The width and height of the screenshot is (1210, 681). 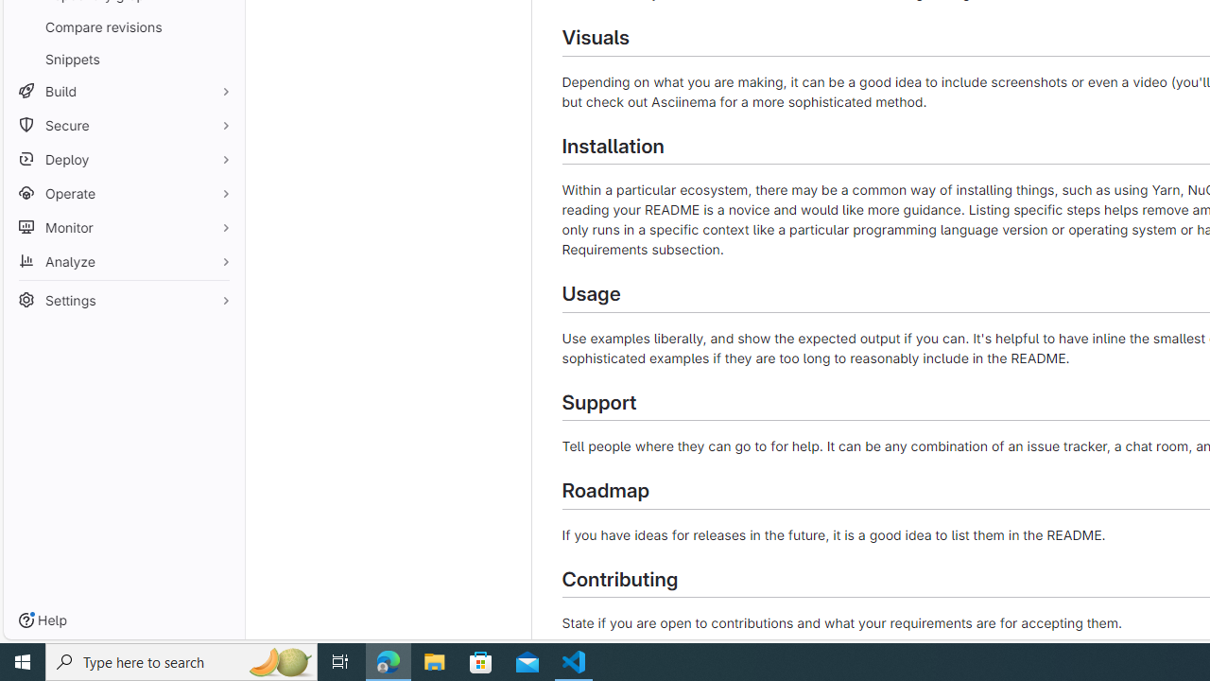 I want to click on Secure, so click(x=123, y=125).